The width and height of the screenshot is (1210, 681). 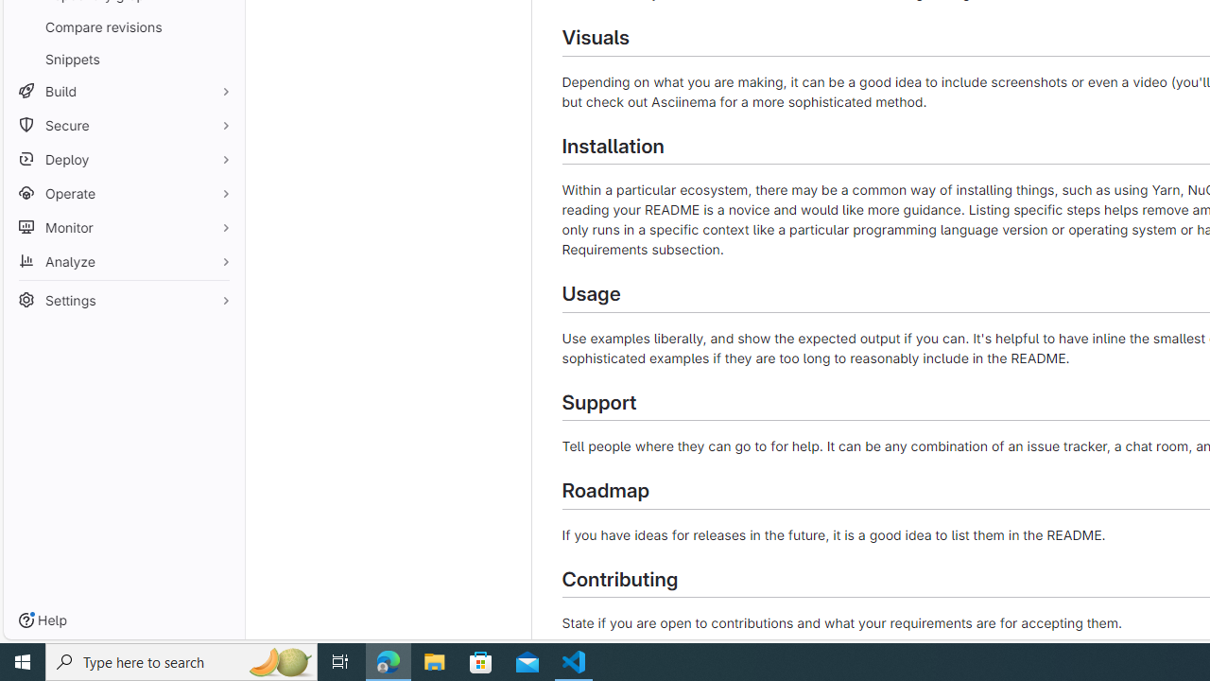 I want to click on Secure, so click(x=123, y=125).